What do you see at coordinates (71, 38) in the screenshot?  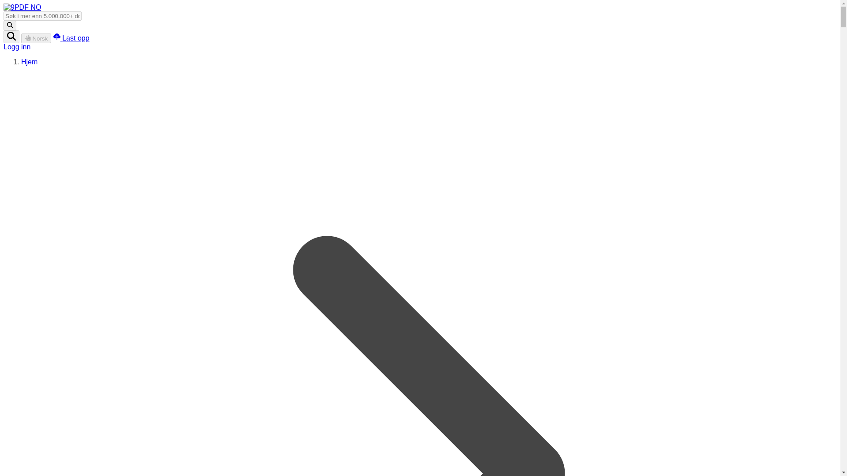 I see `Last opp` at bounding box center [71, 38].